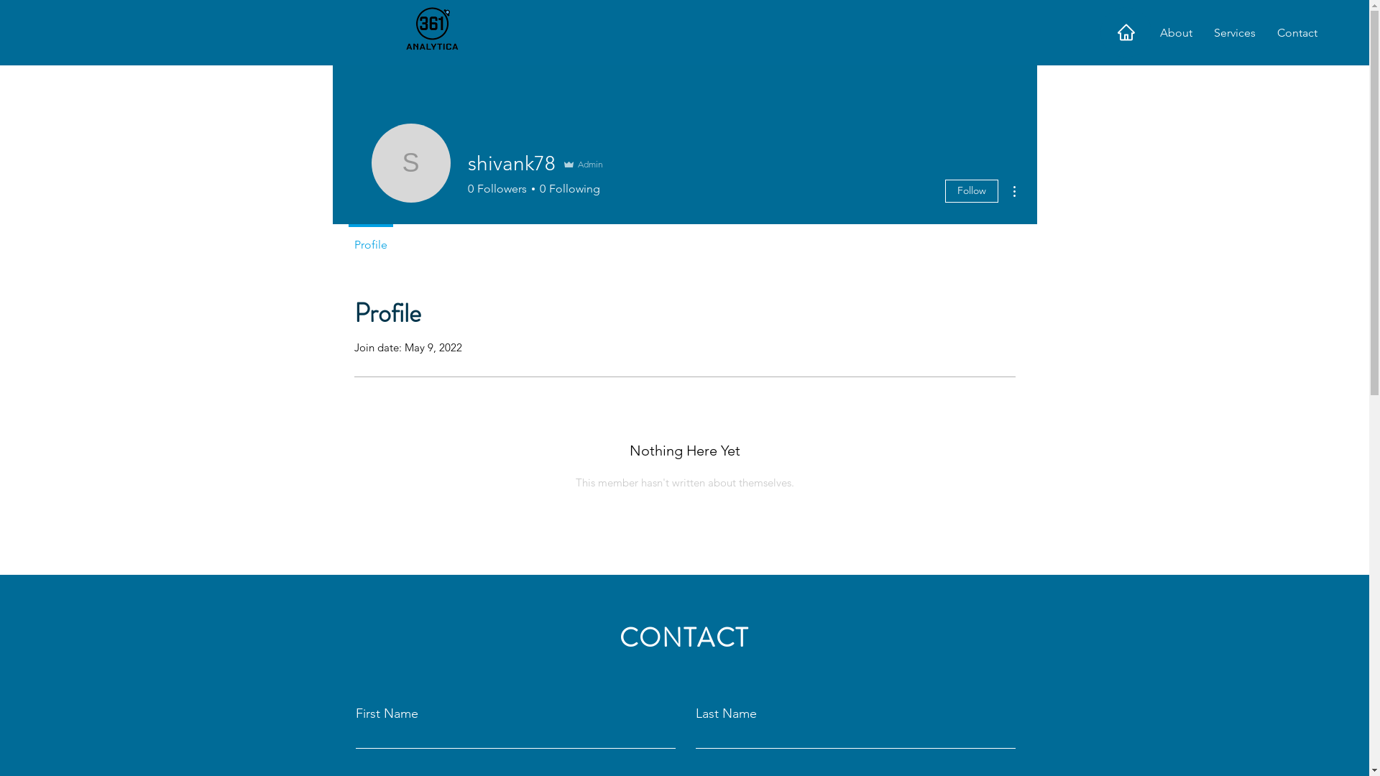 Image resolution: width=1380 pixels, height=776 pixels. I want to click on Profile, so click(370, 239).